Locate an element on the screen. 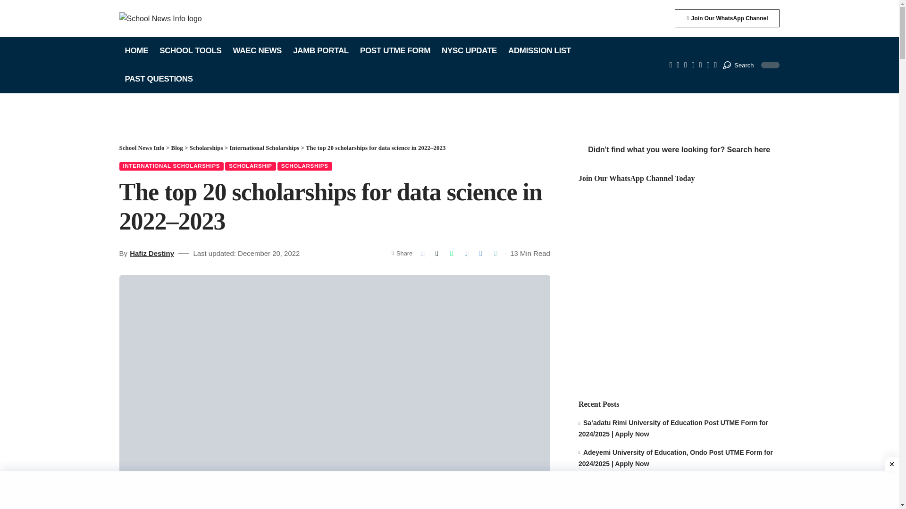  POST UTME FORM is located at coordinates (394, 51).